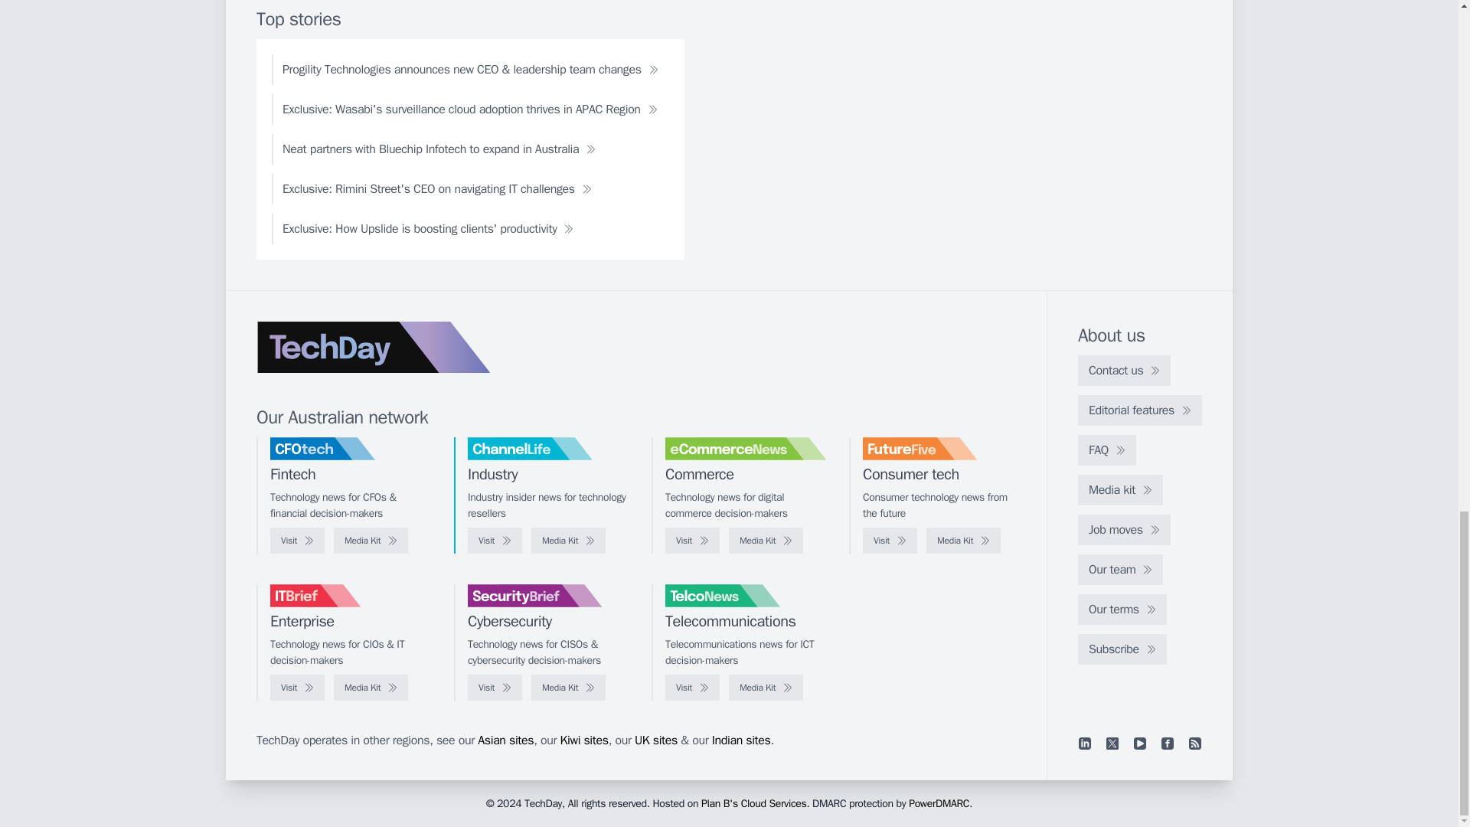 This screenshot has height=827, width=1470. What do you see at coordinates (495, 541) in the screenshot?
I see `Visit` at bounding box center [495, 541].